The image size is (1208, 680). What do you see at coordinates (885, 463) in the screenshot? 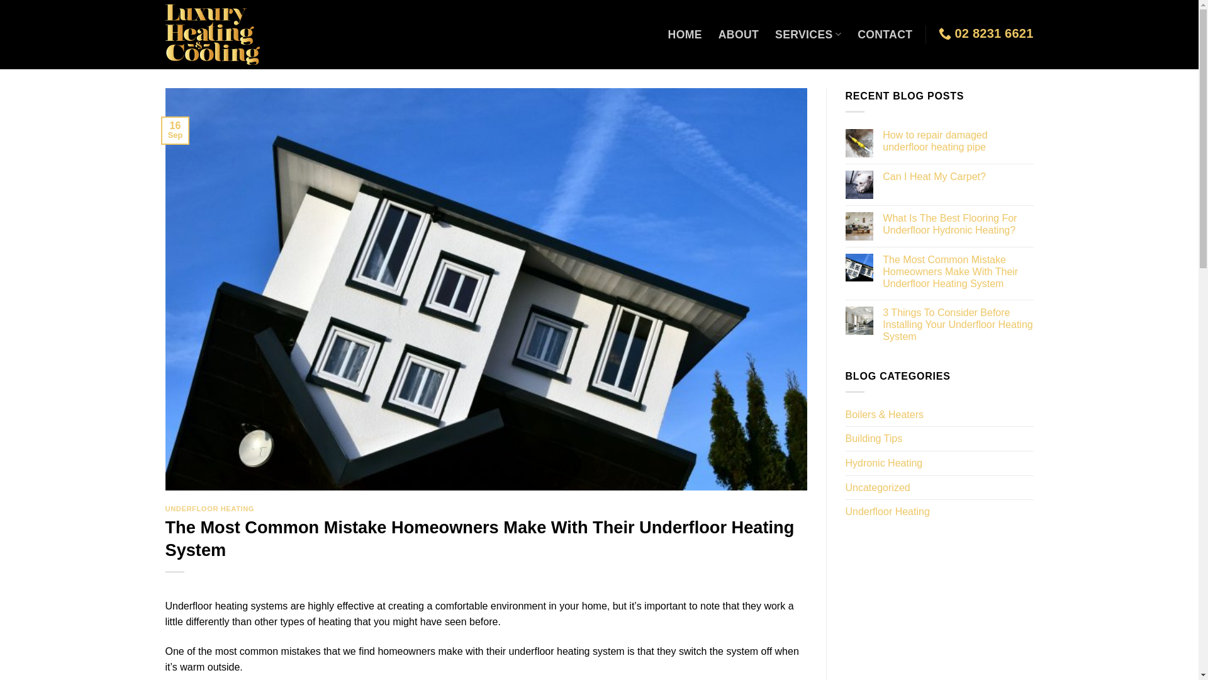
I see `Hydronic Heating` at bounding box center [885, 463].